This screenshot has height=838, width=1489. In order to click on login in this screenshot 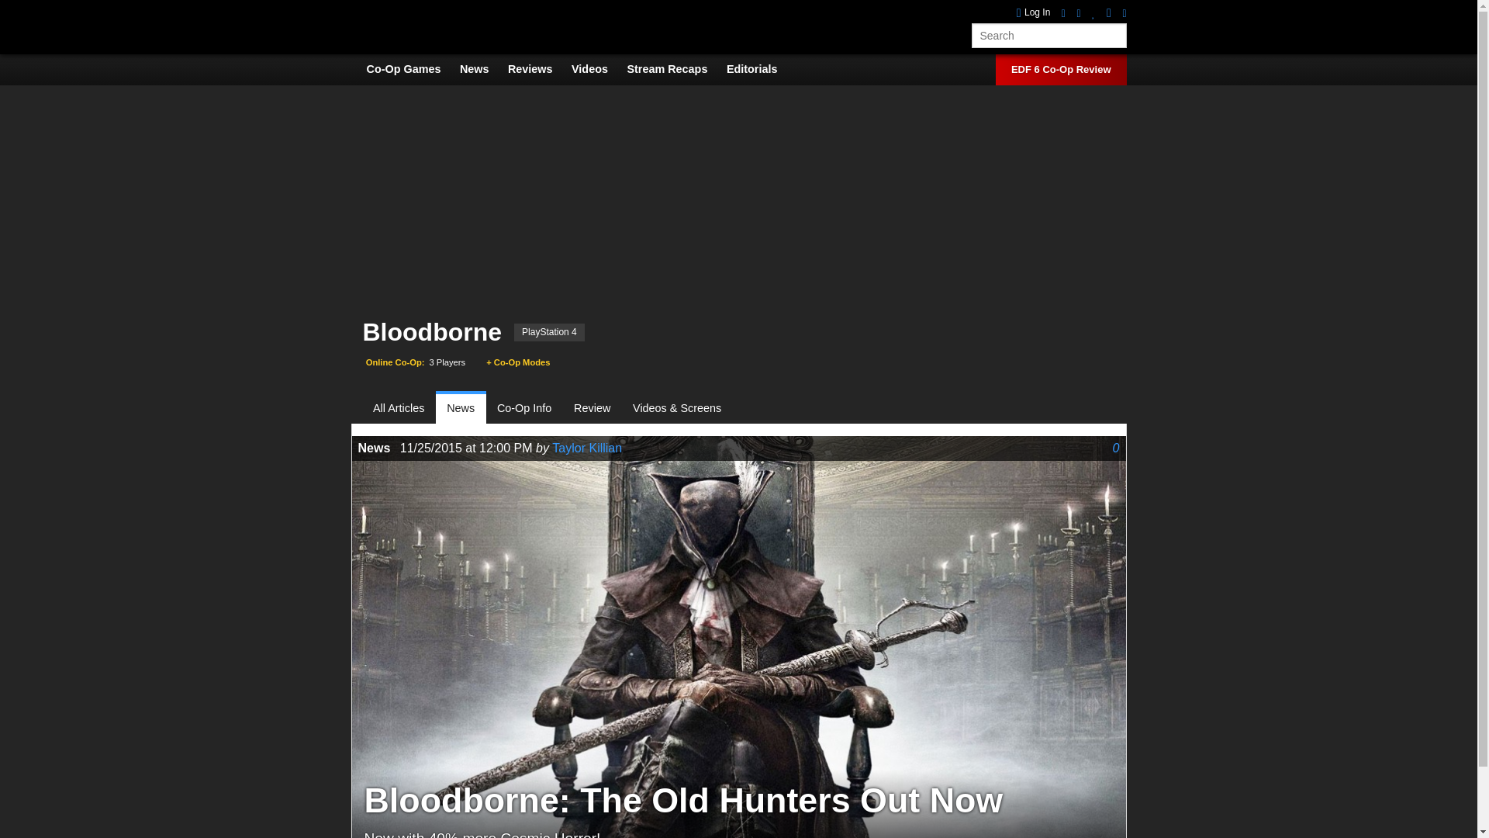, I will do `click(1034, 12)`.